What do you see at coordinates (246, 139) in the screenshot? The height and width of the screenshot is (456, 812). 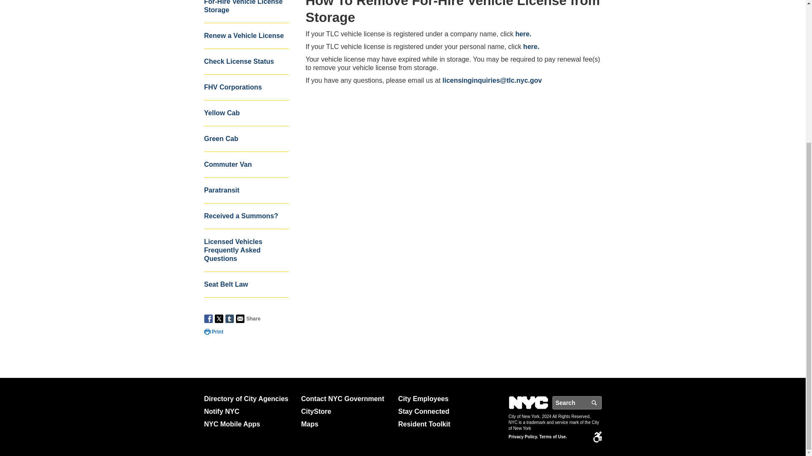 I see `Green Cab` at bounding box center [246, 139].